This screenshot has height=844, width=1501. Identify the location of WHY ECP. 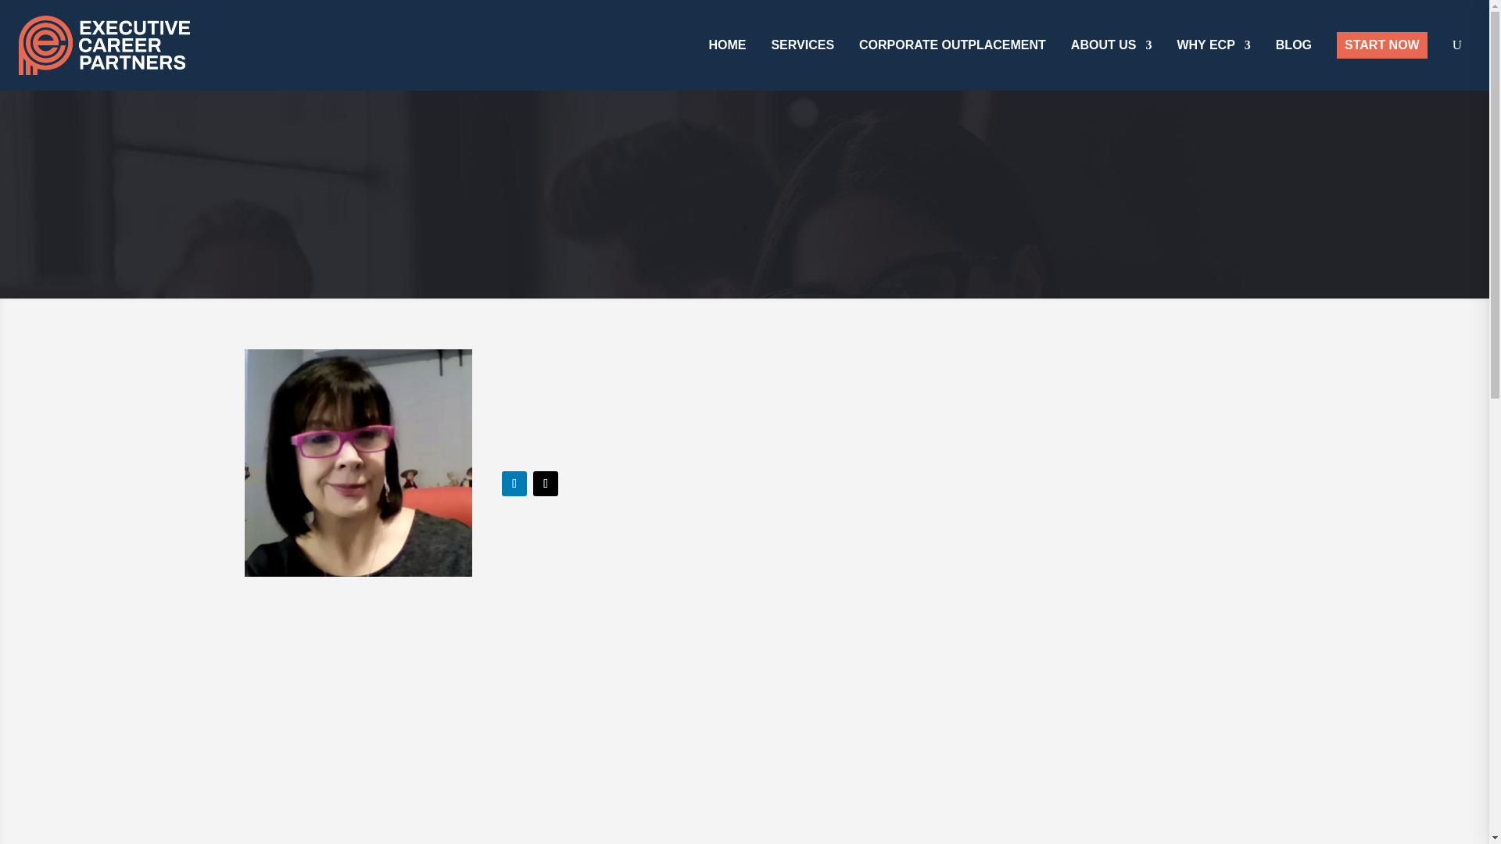
(1213, 45).